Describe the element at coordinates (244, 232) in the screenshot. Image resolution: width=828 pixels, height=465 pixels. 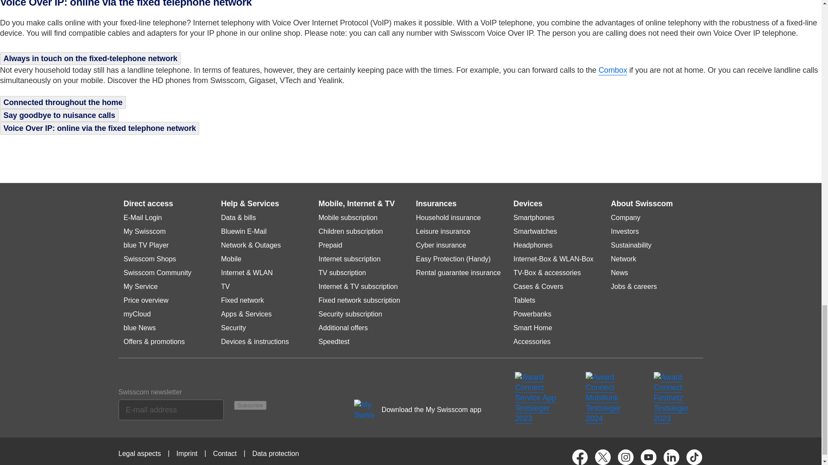
I see `Bluewin E-Mail` at that location.